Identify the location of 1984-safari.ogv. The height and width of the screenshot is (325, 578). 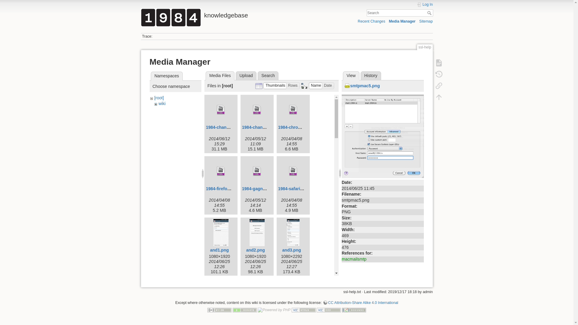
(293, 171).